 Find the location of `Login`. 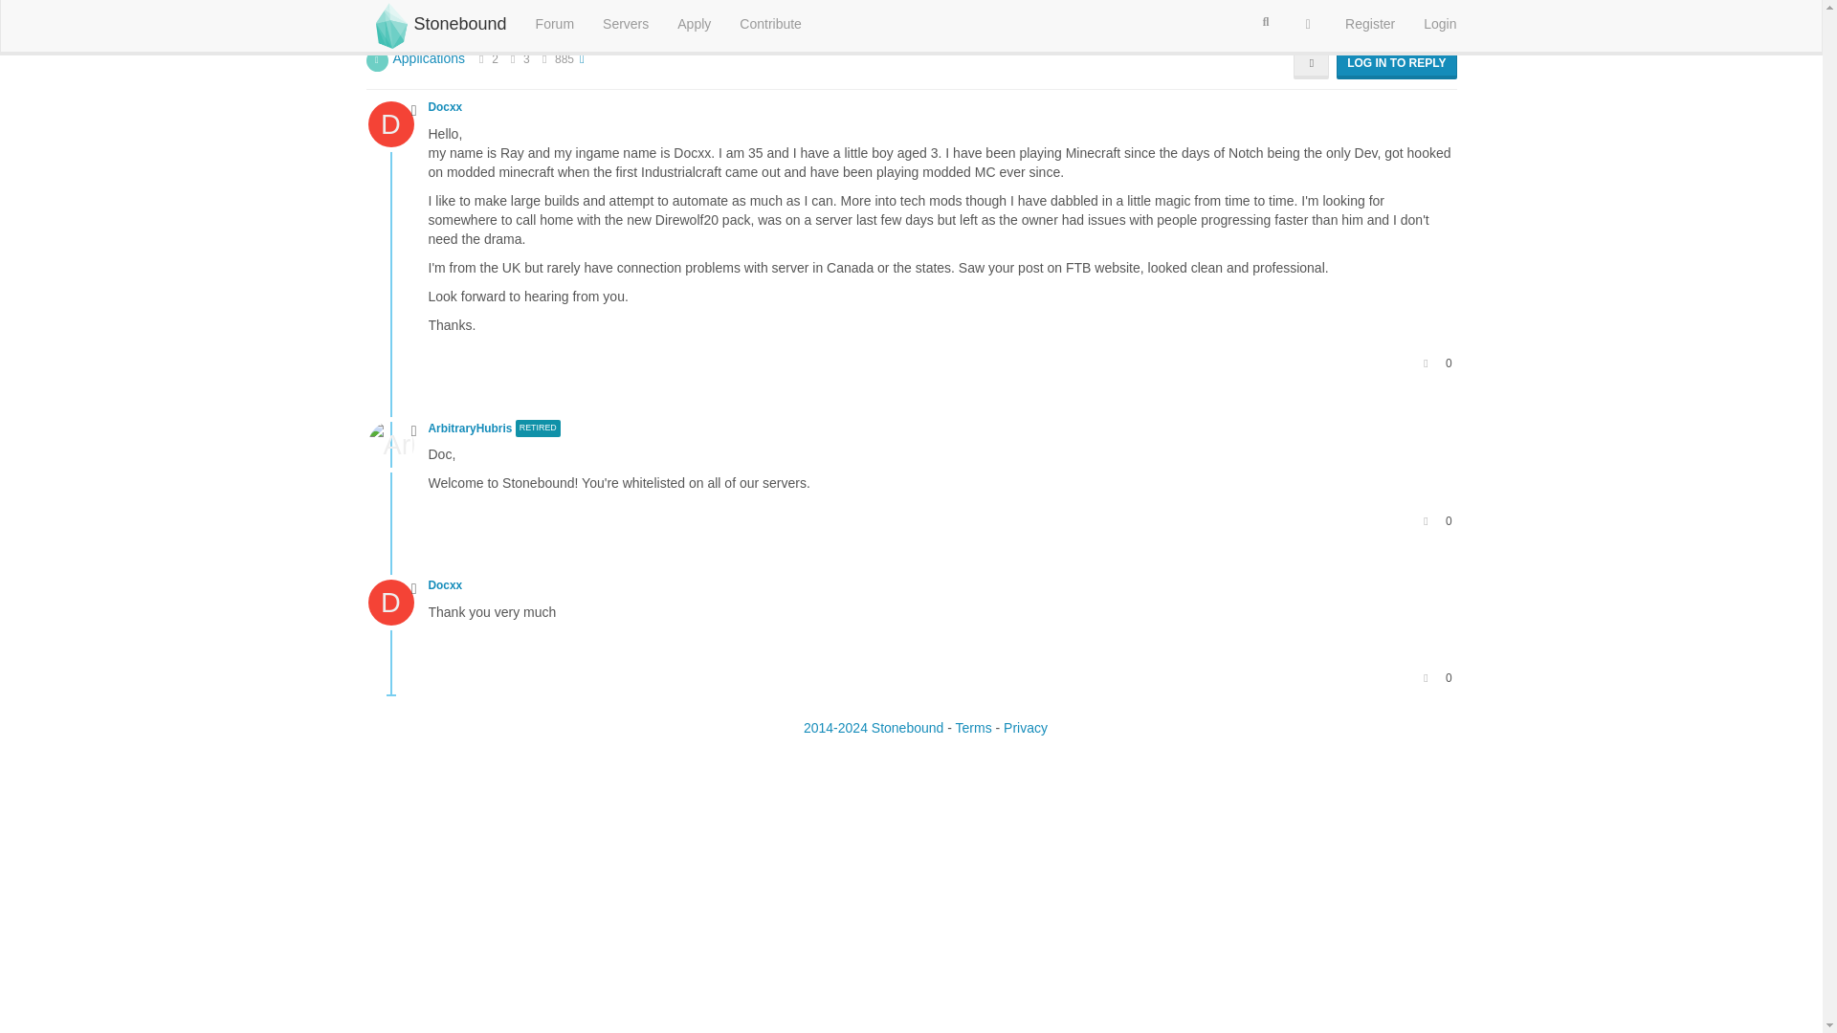

Login is located at coordinates (1439, 23).